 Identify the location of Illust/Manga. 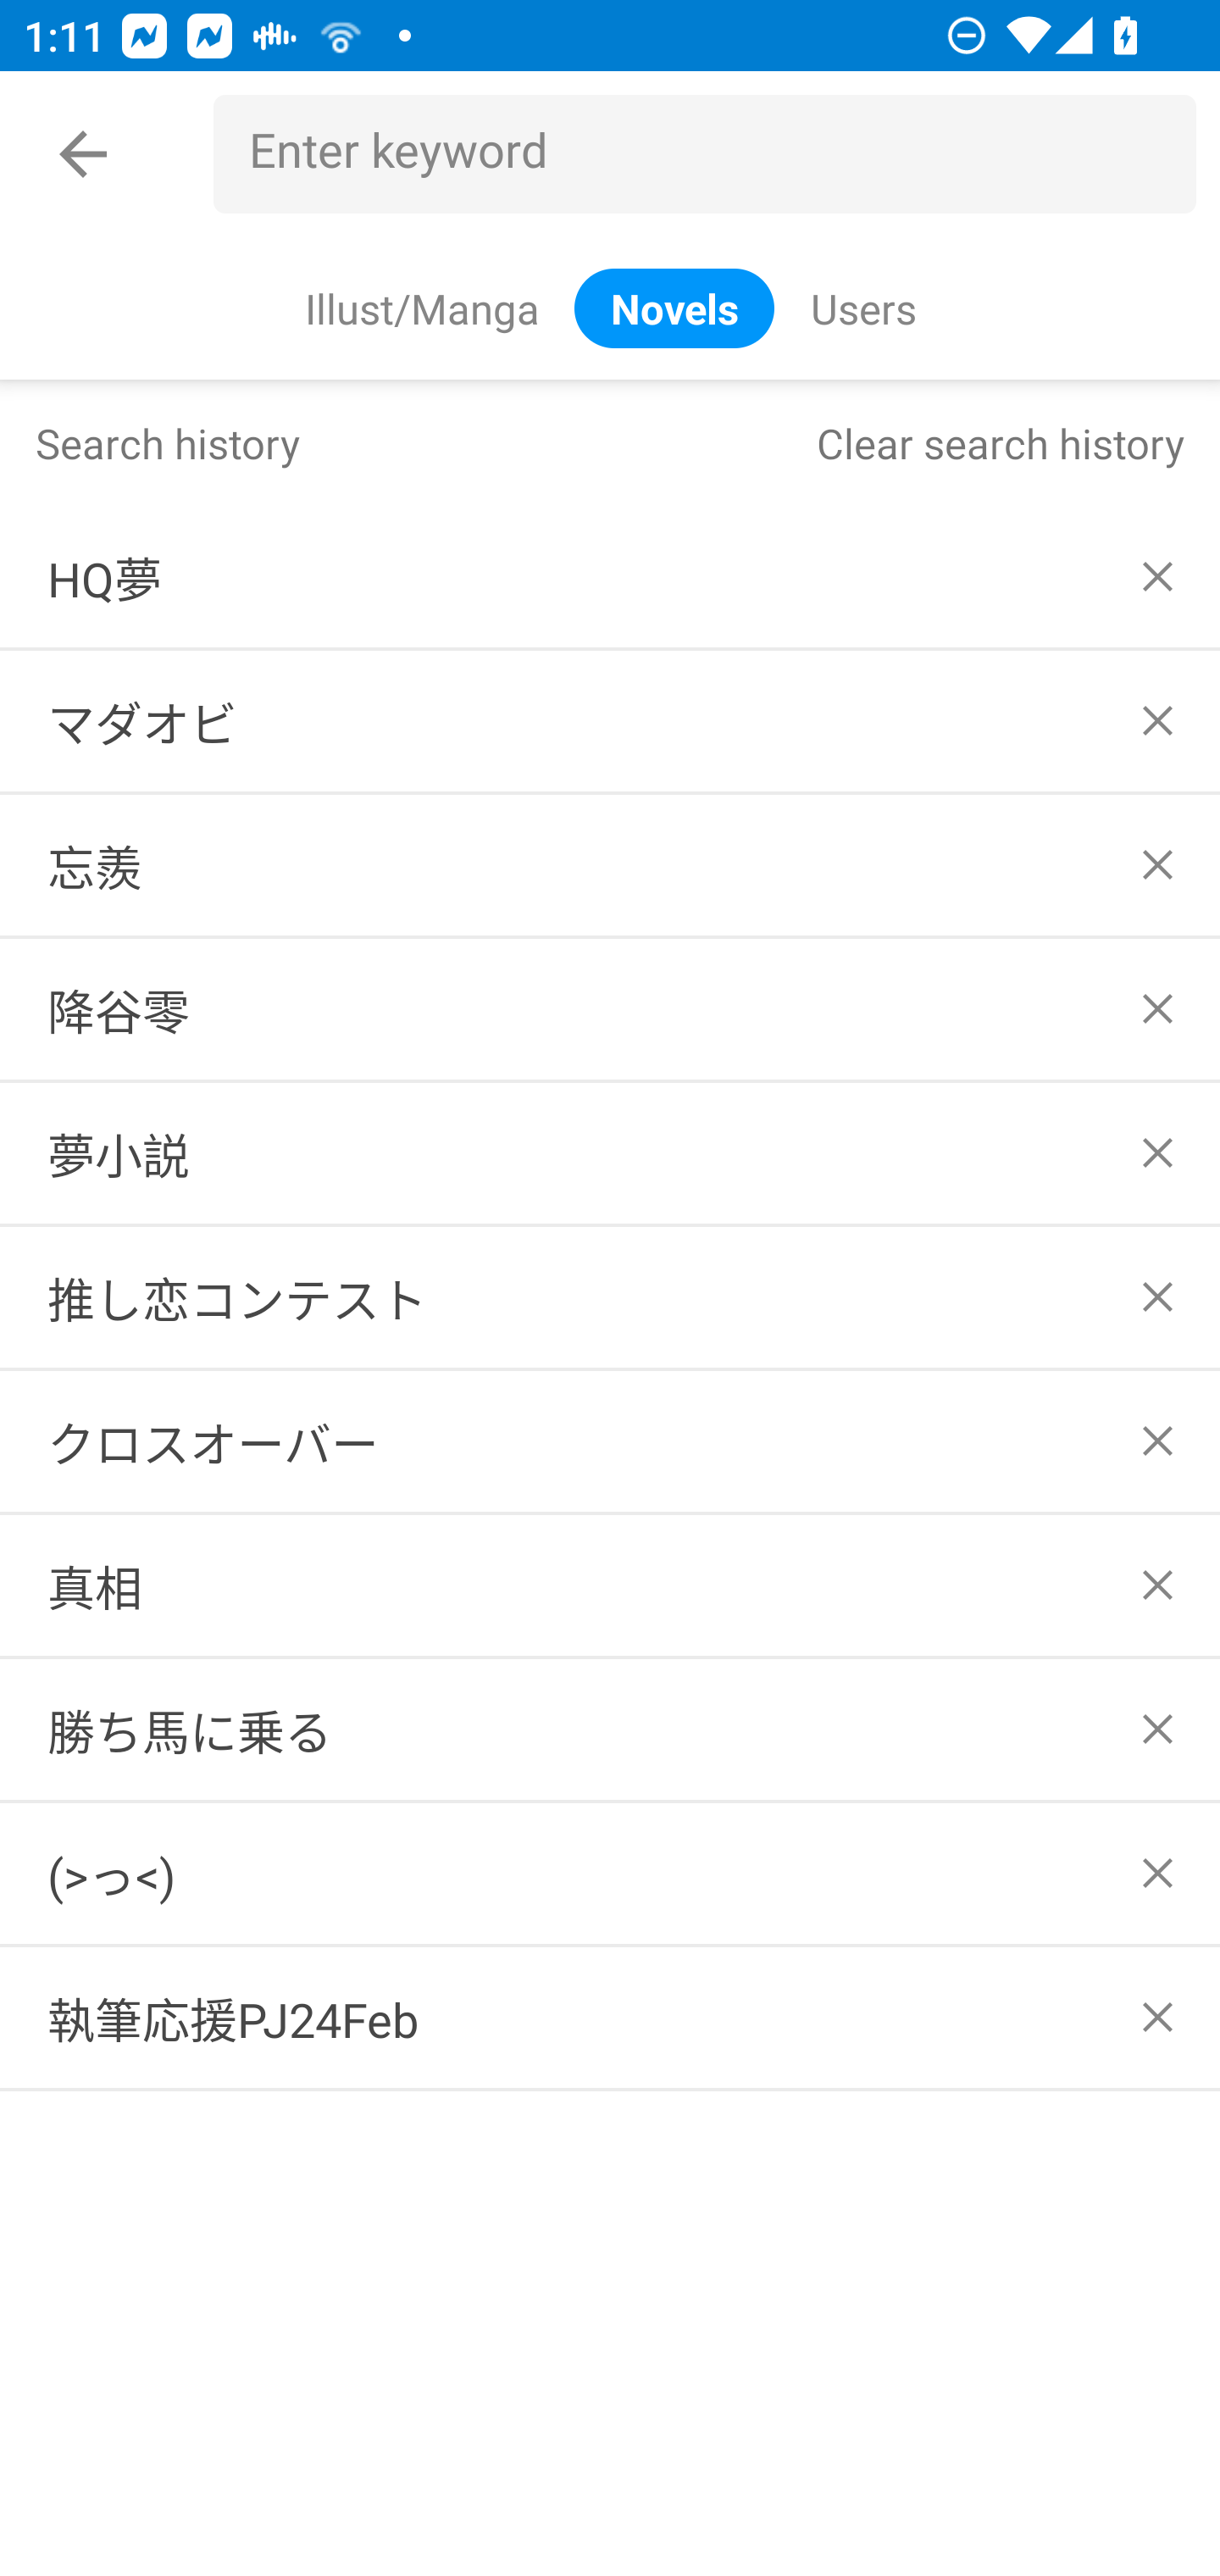
(421, 307).